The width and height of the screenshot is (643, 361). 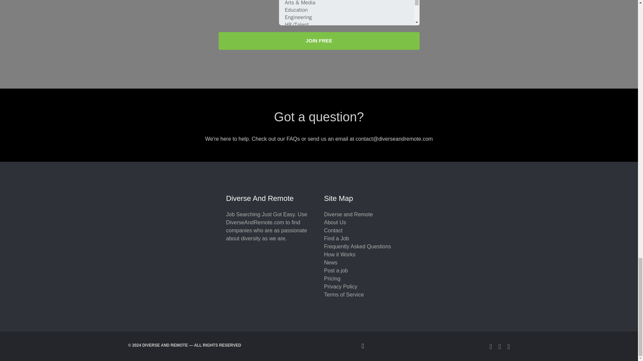 I want to click on News, so click(x=331, y=262).